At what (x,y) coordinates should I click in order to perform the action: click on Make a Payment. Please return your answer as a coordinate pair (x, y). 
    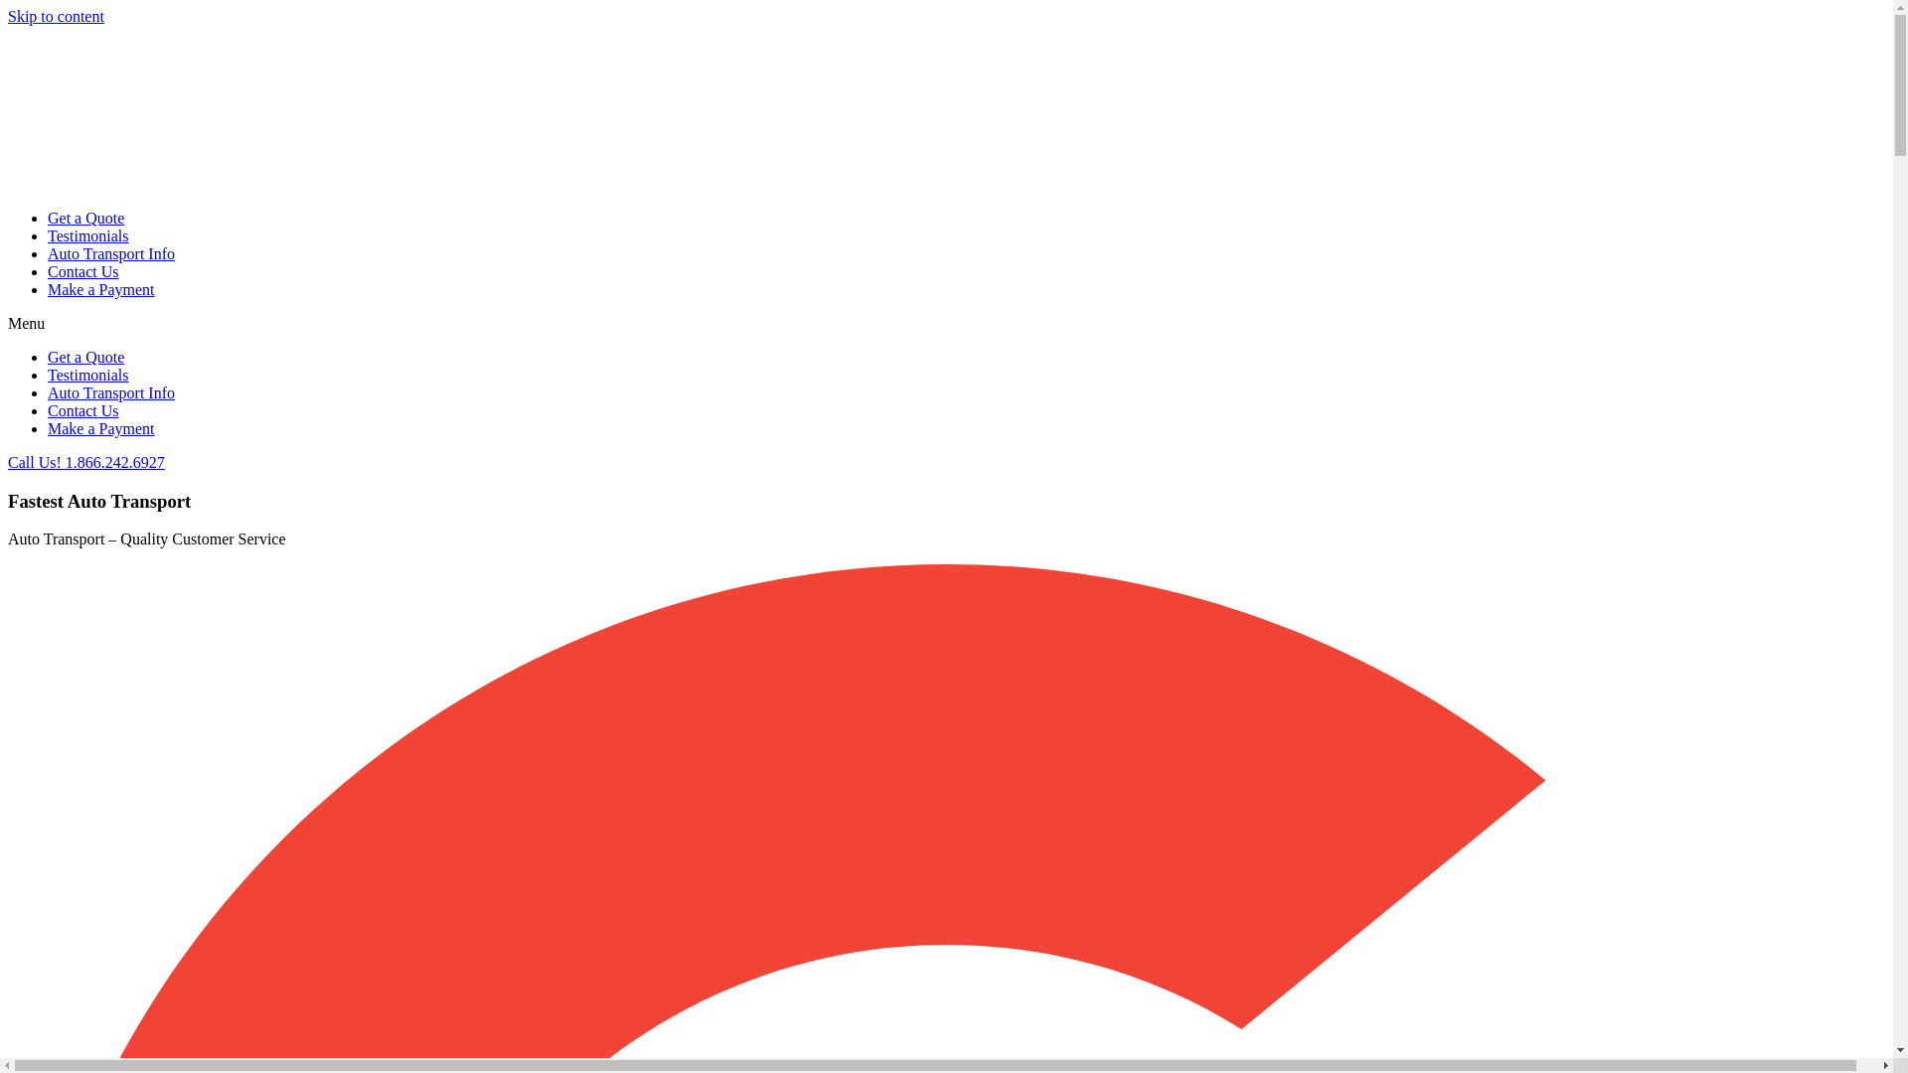
    Looking at the image, I should click on (101, 428).